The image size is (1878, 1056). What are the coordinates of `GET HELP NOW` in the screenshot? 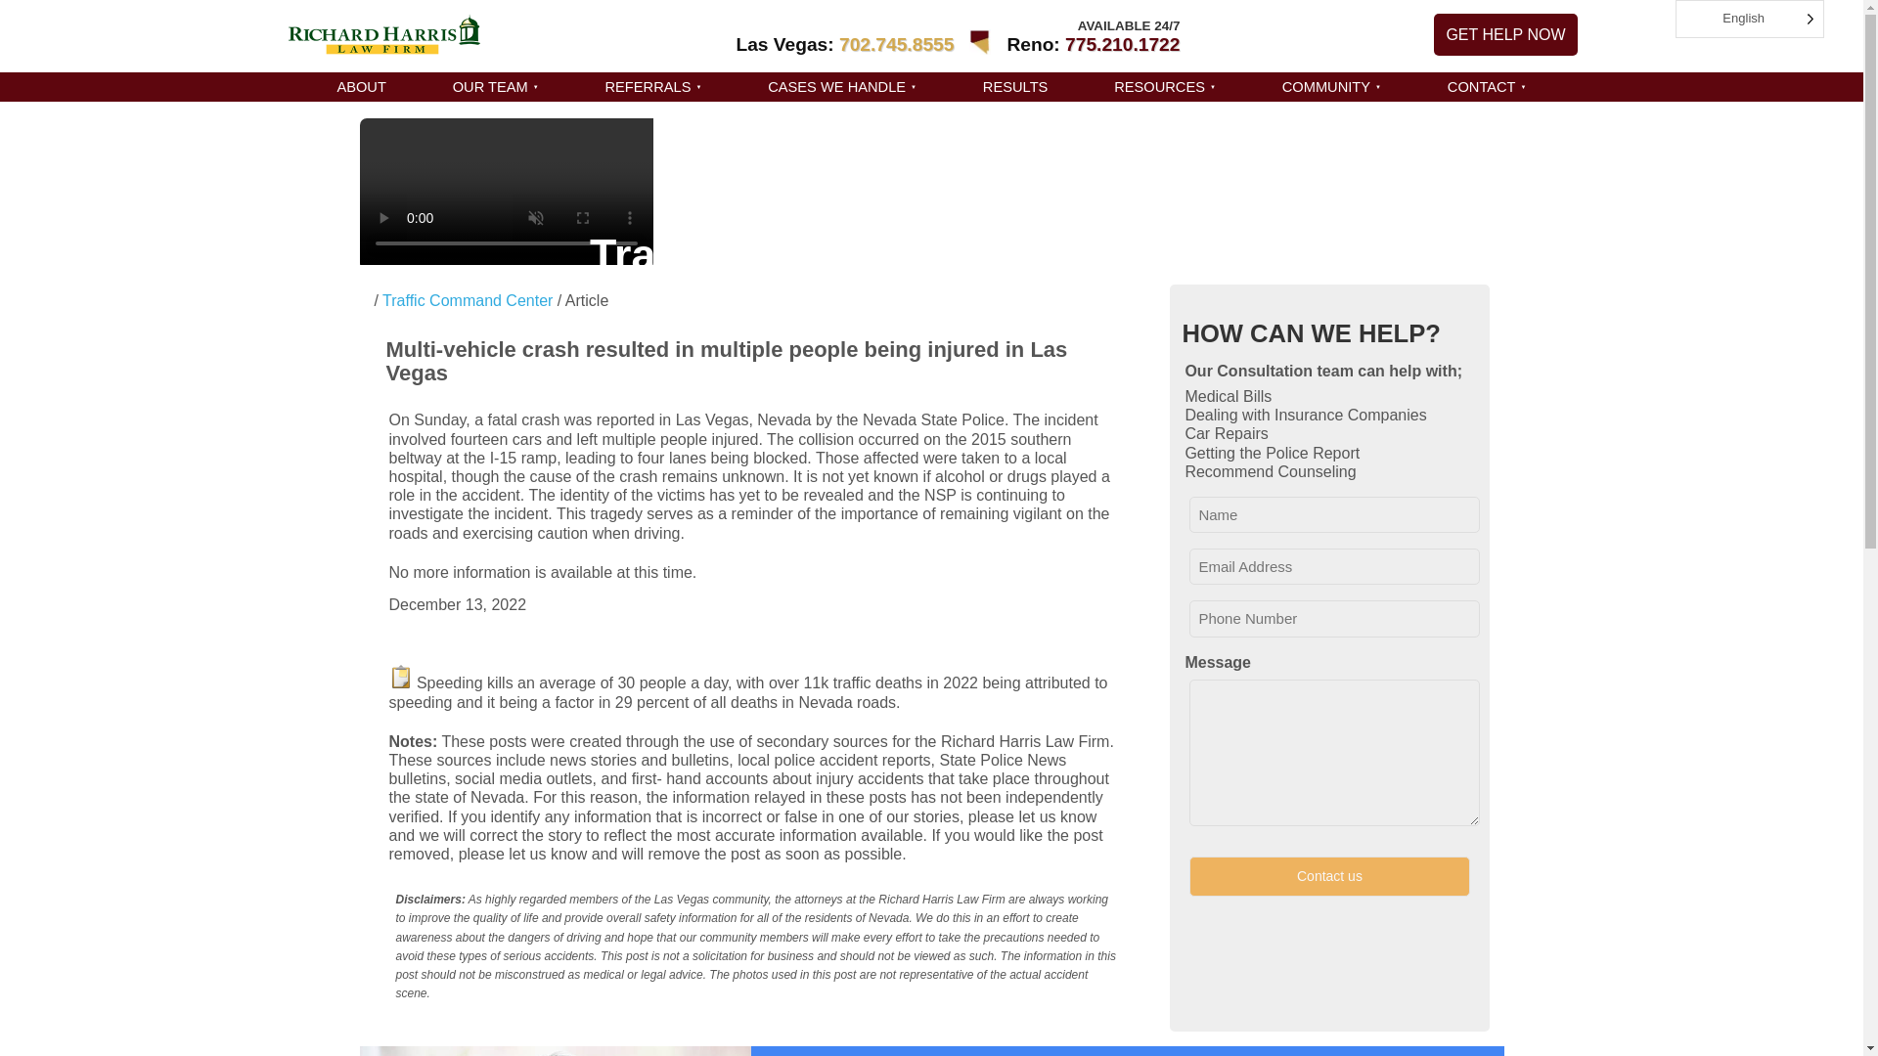 It's located at (1505, 35).